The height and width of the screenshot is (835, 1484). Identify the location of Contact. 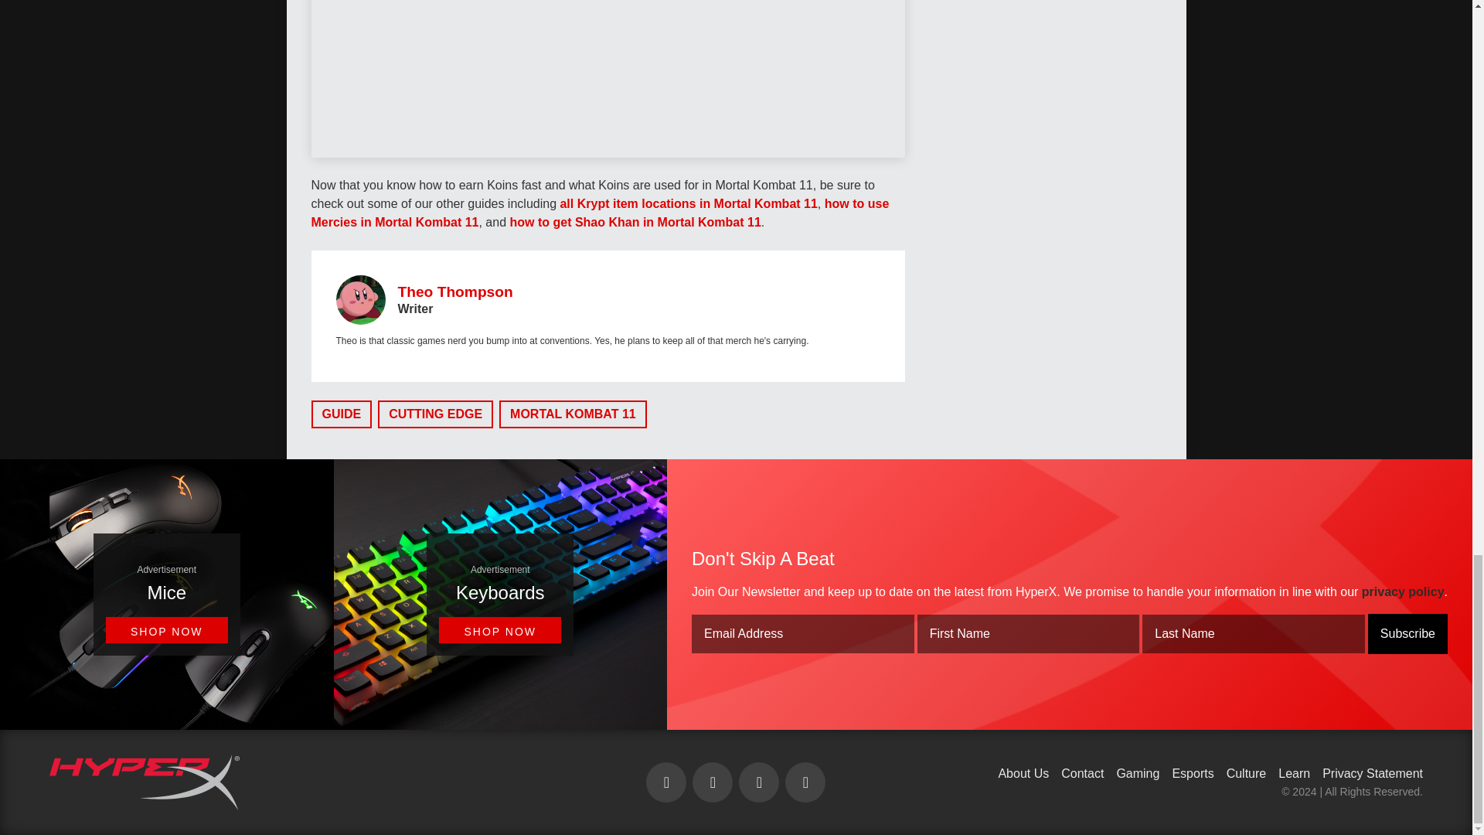
(1082, 773).